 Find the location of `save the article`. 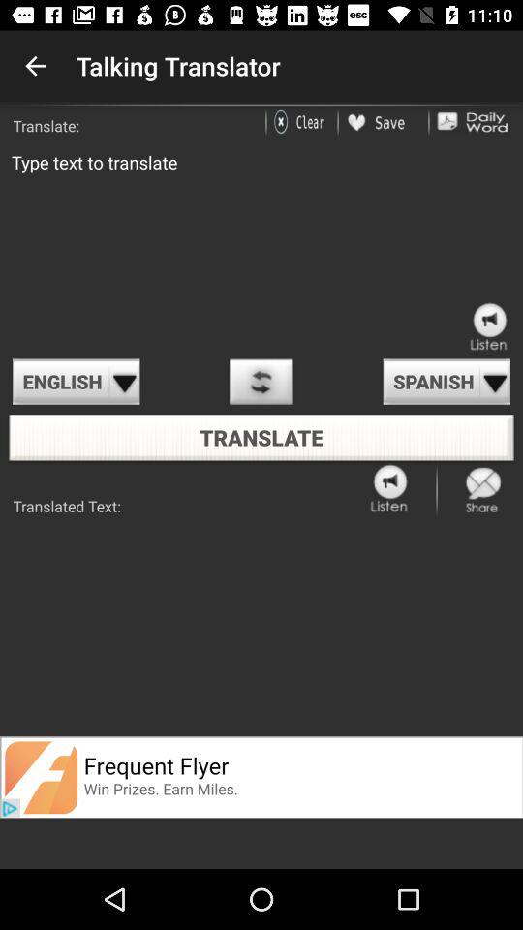

save the article is located at coordinates (384, 122).